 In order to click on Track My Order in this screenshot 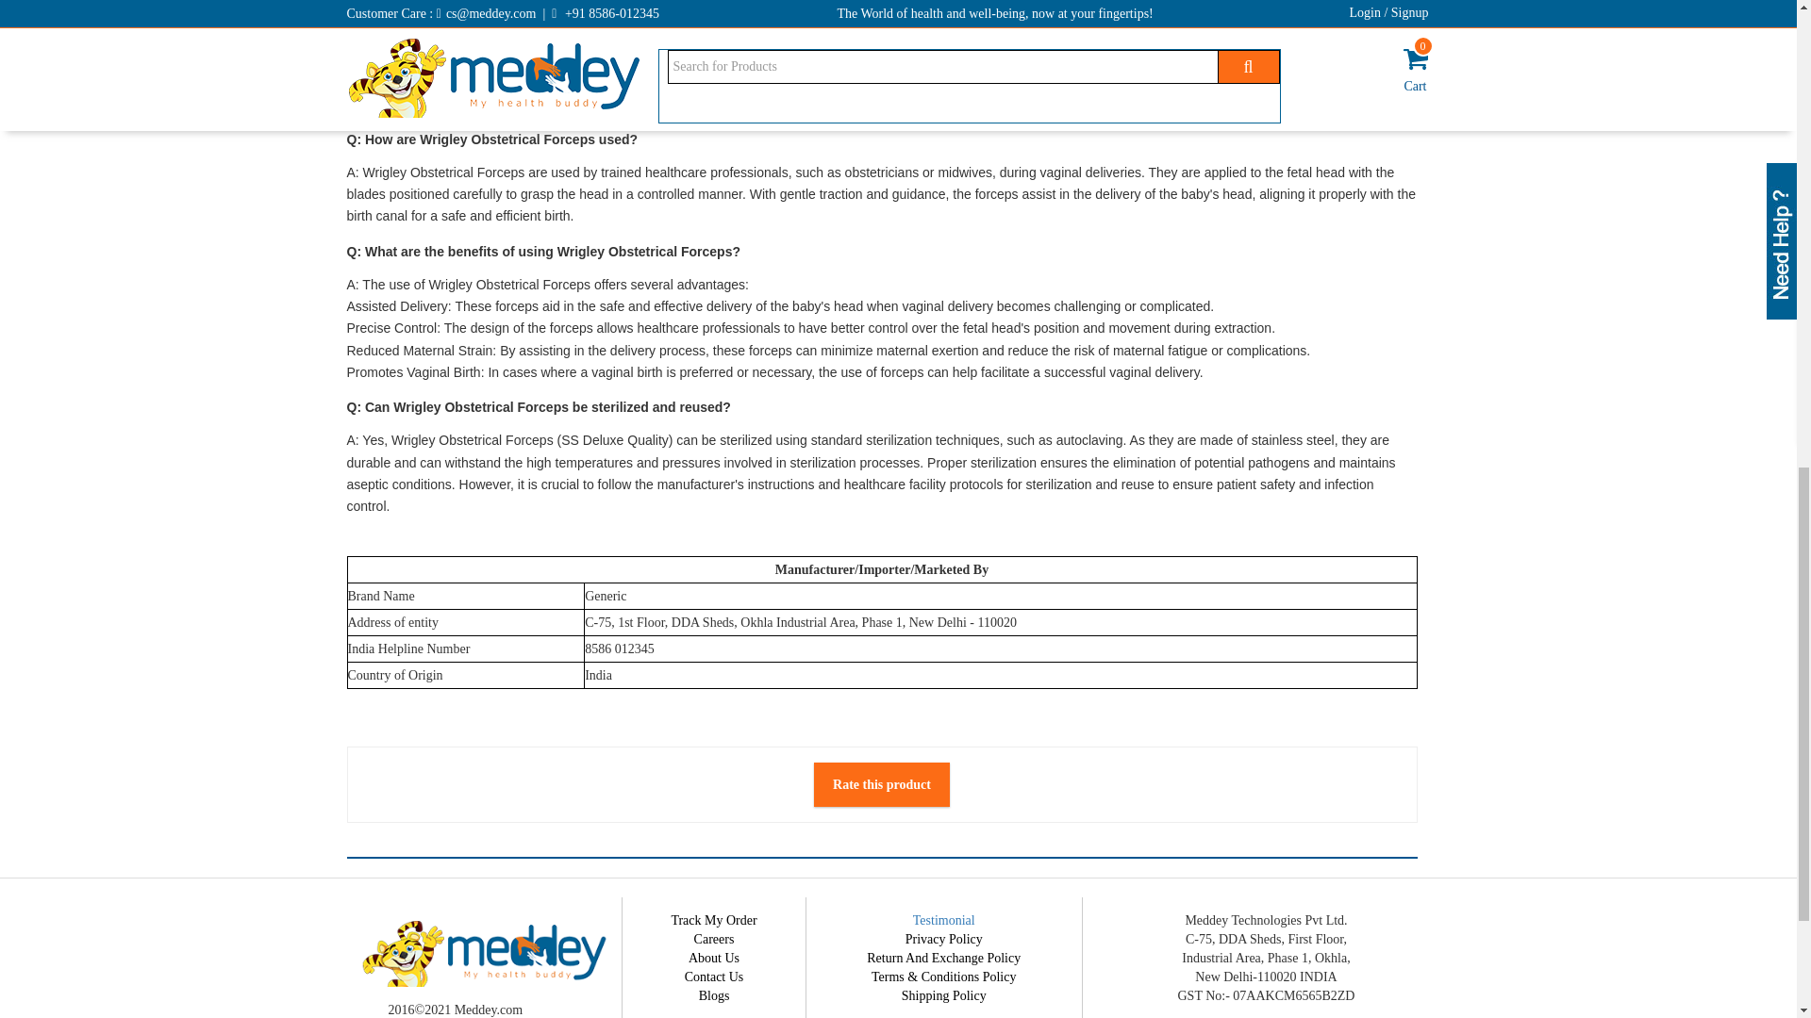, I will do `click(713, 920)`.